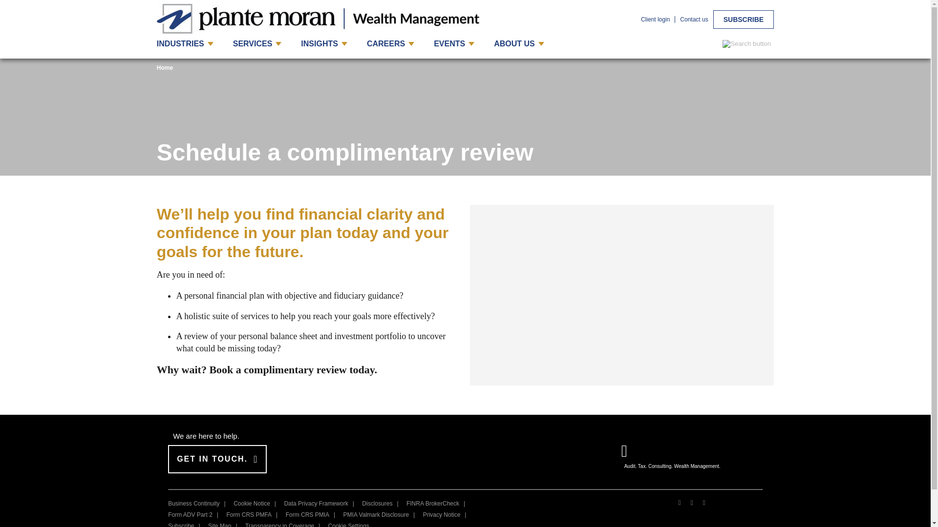 The image size is (938, 527). Describe the element at coordinates (744, 20) in the screenshot. I see `SUBSCRIBE` at that location.